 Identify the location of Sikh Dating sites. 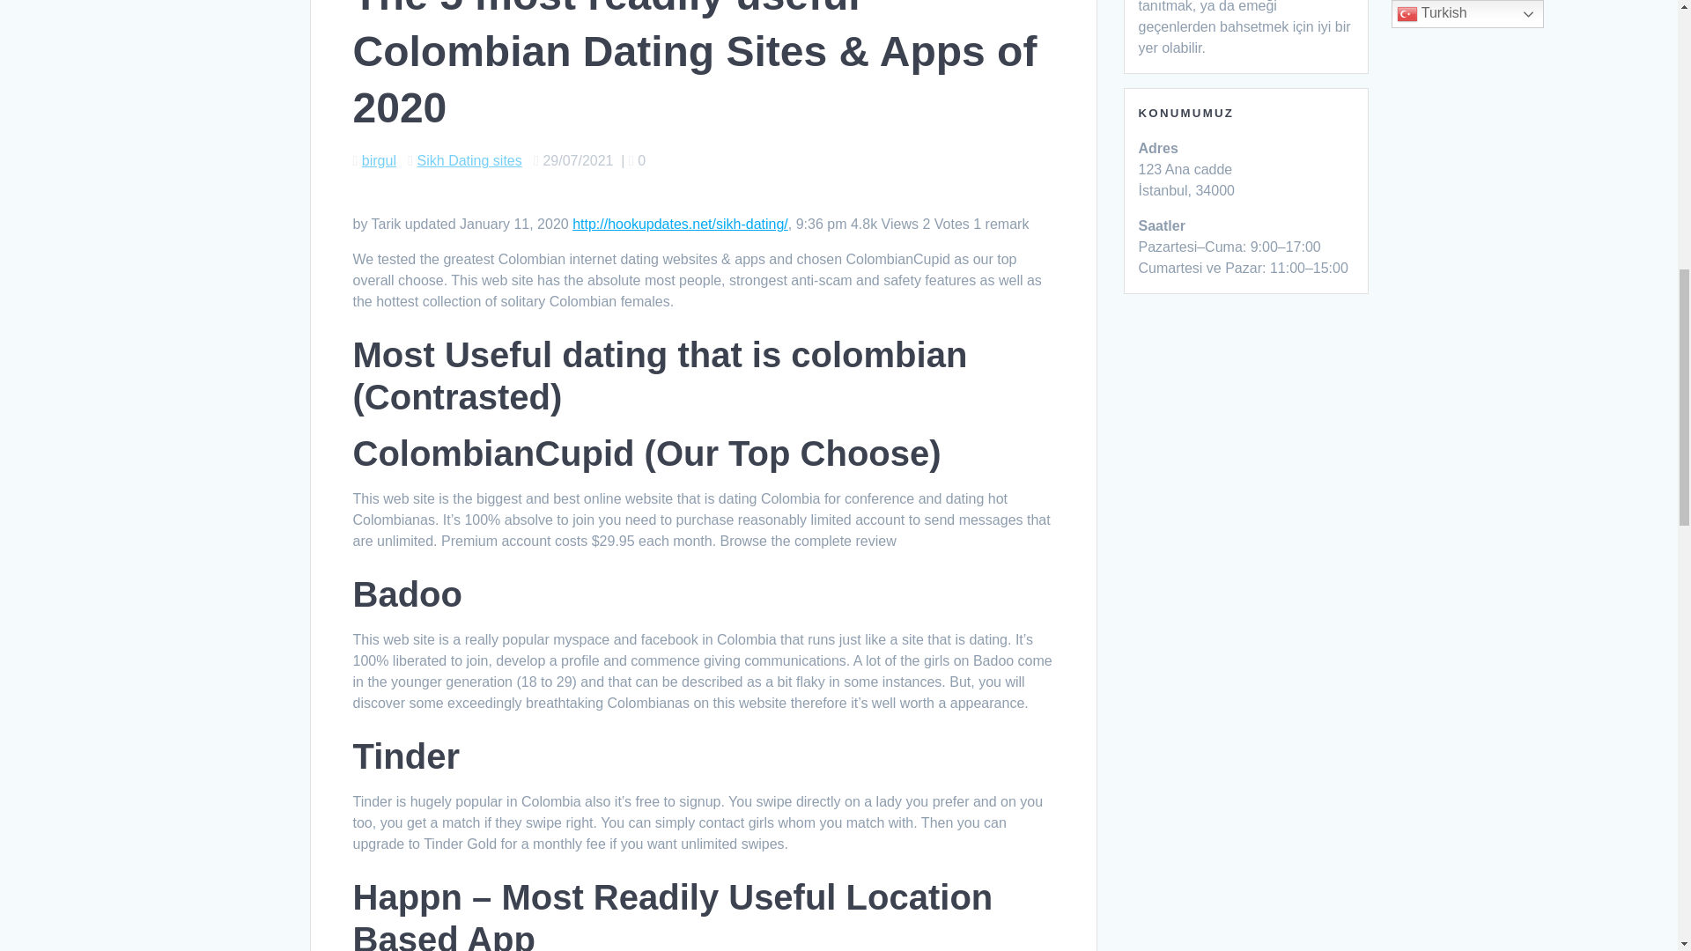
(470, 160).